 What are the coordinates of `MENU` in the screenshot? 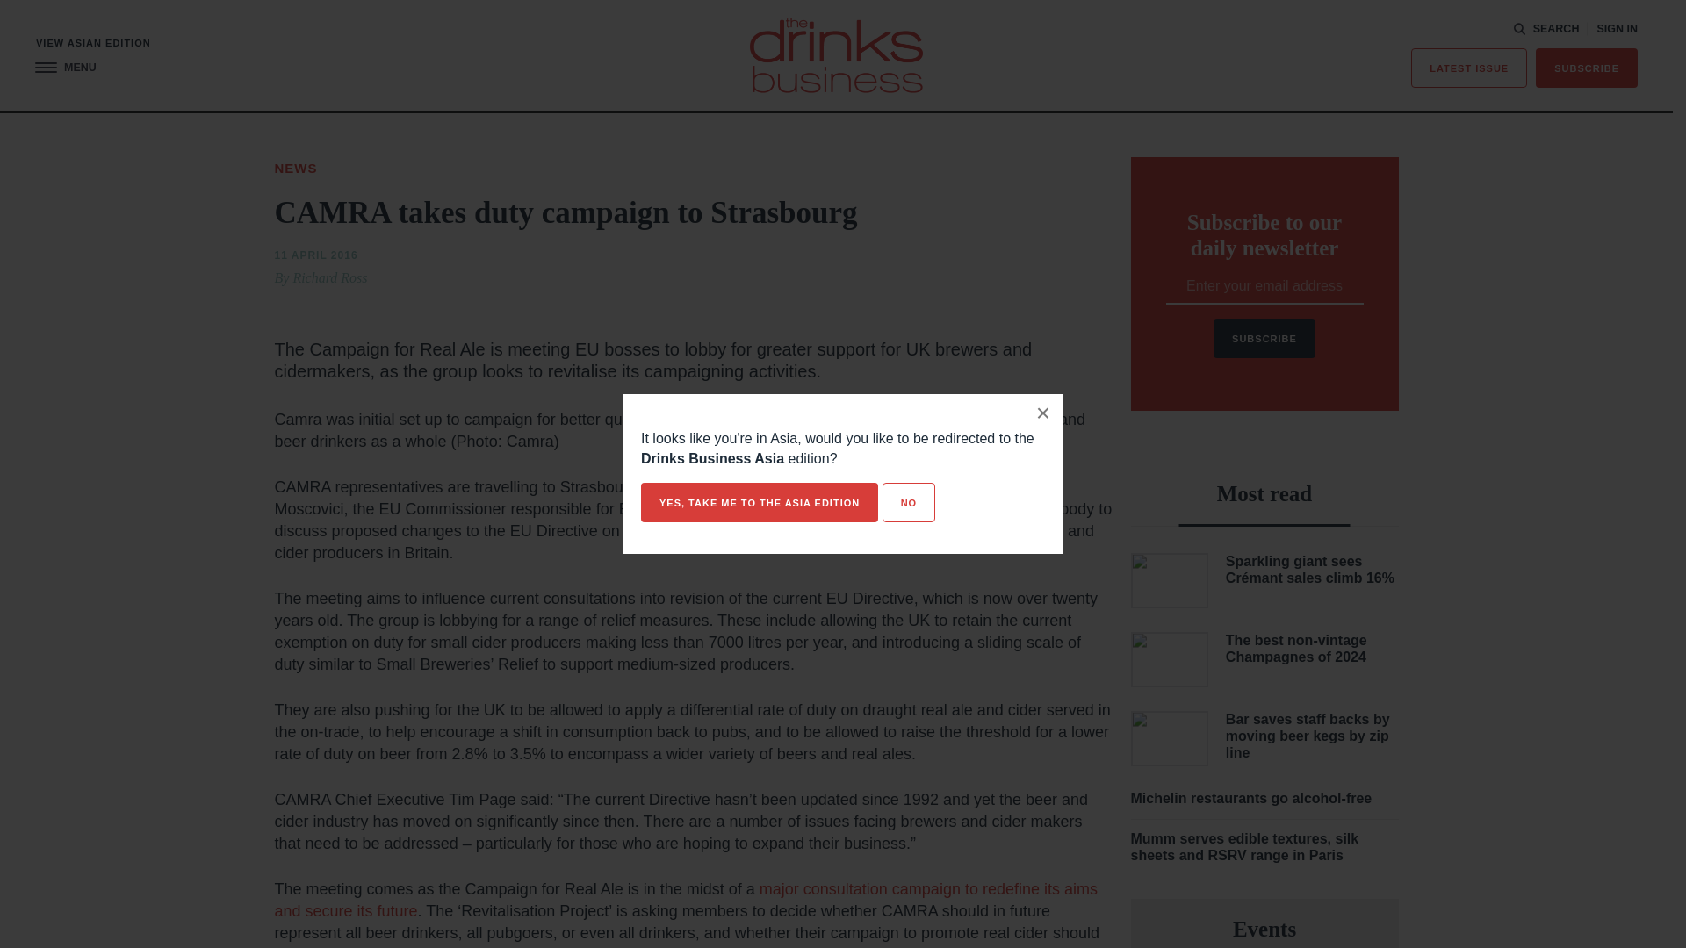 It's located at (65, 68).